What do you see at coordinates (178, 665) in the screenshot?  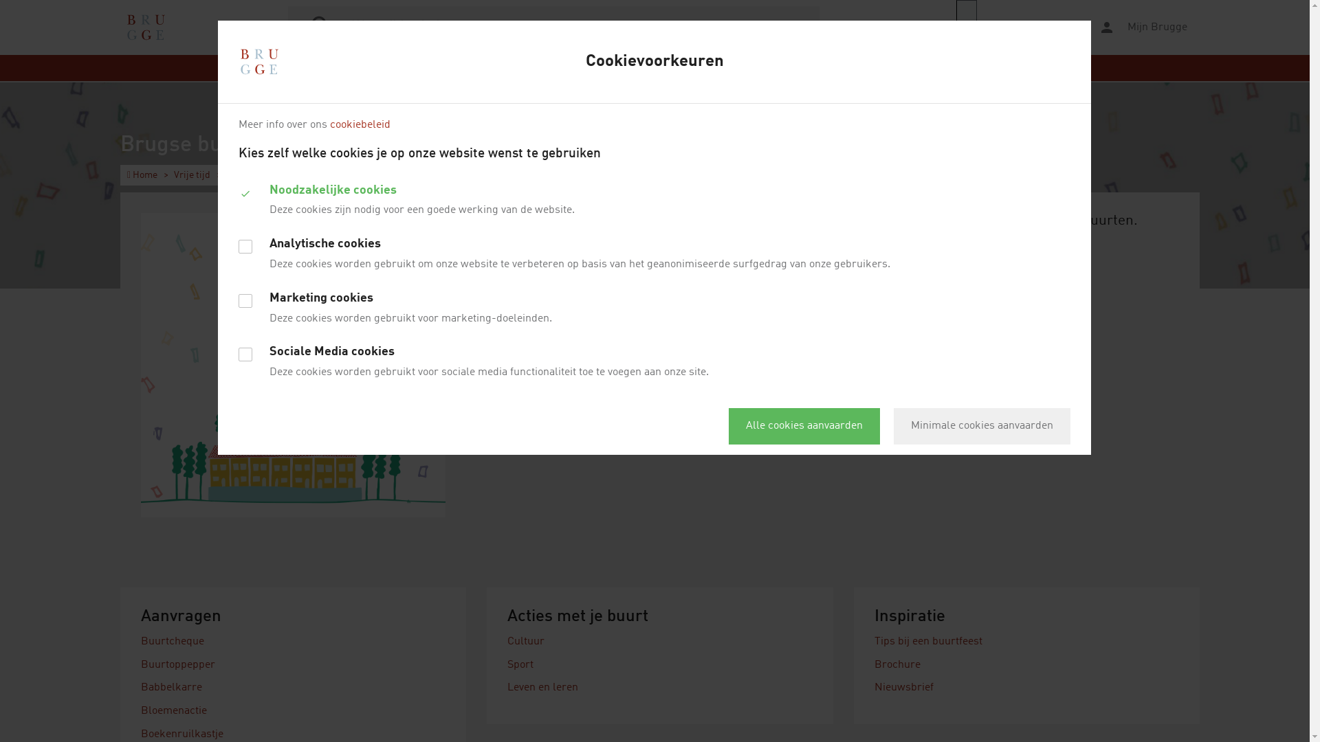 I see `Buurtoppepper` at bounding box center [178, 665].